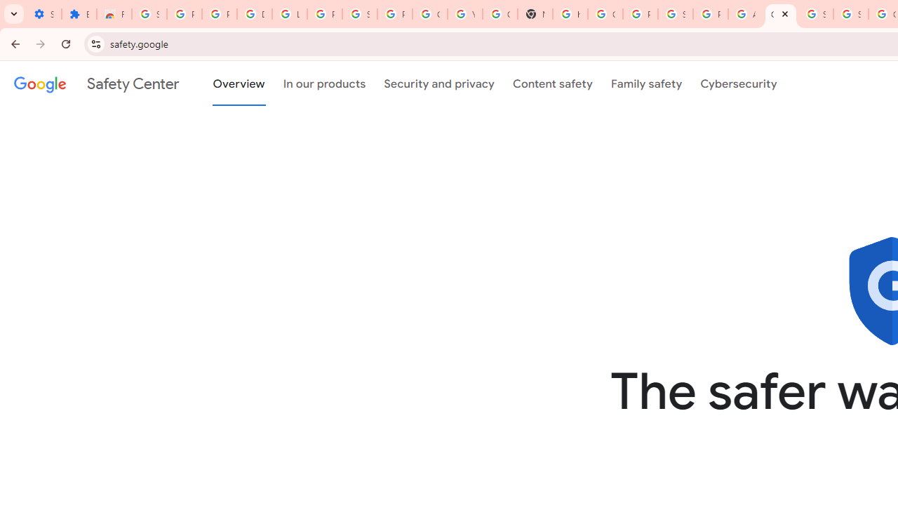  I want to click on Cybersecurity, so click(739, 83).